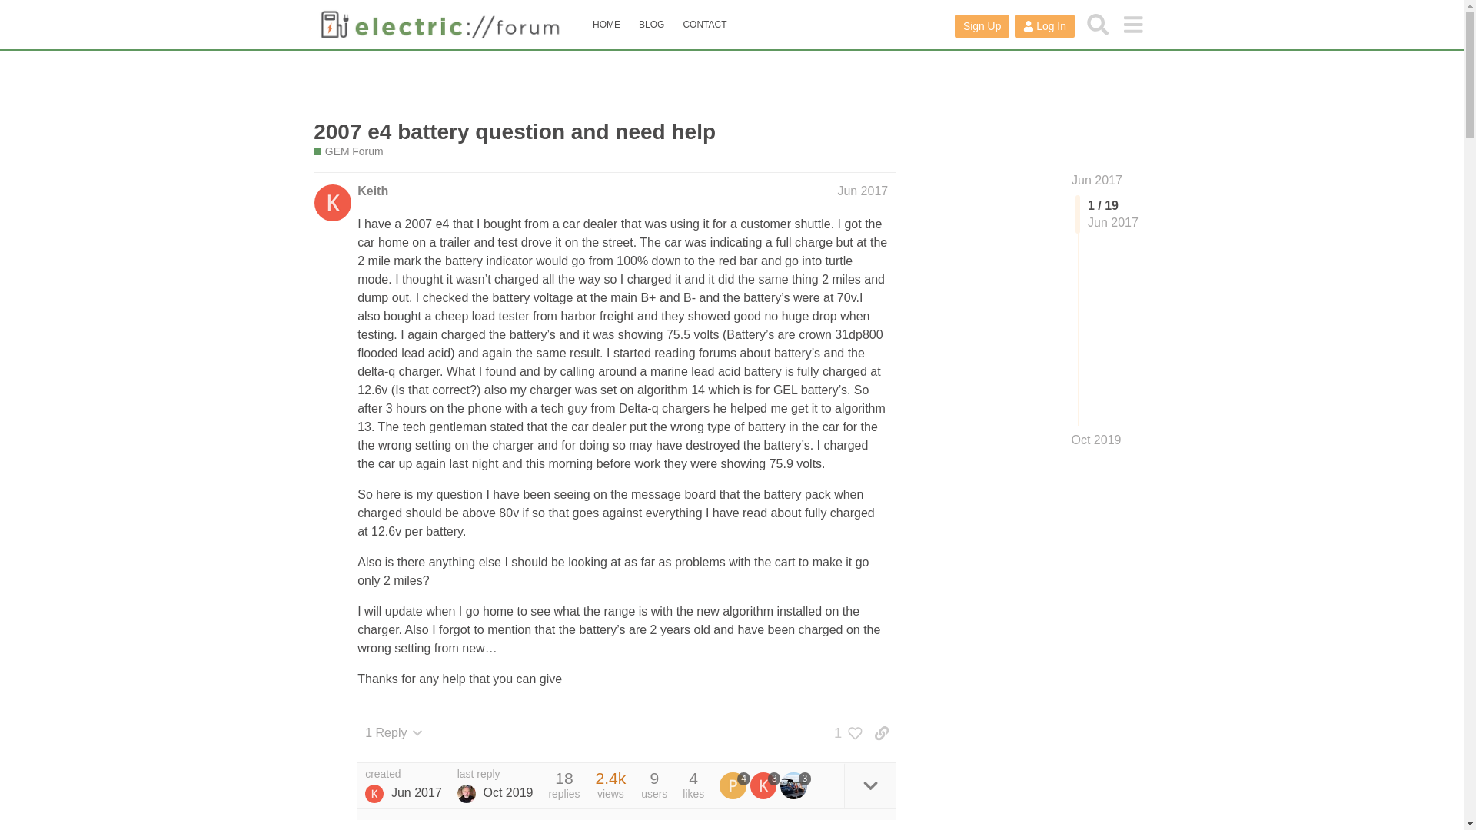 This screenshot has height=830, width=1476. I want to click on 1, so click(844, 733).